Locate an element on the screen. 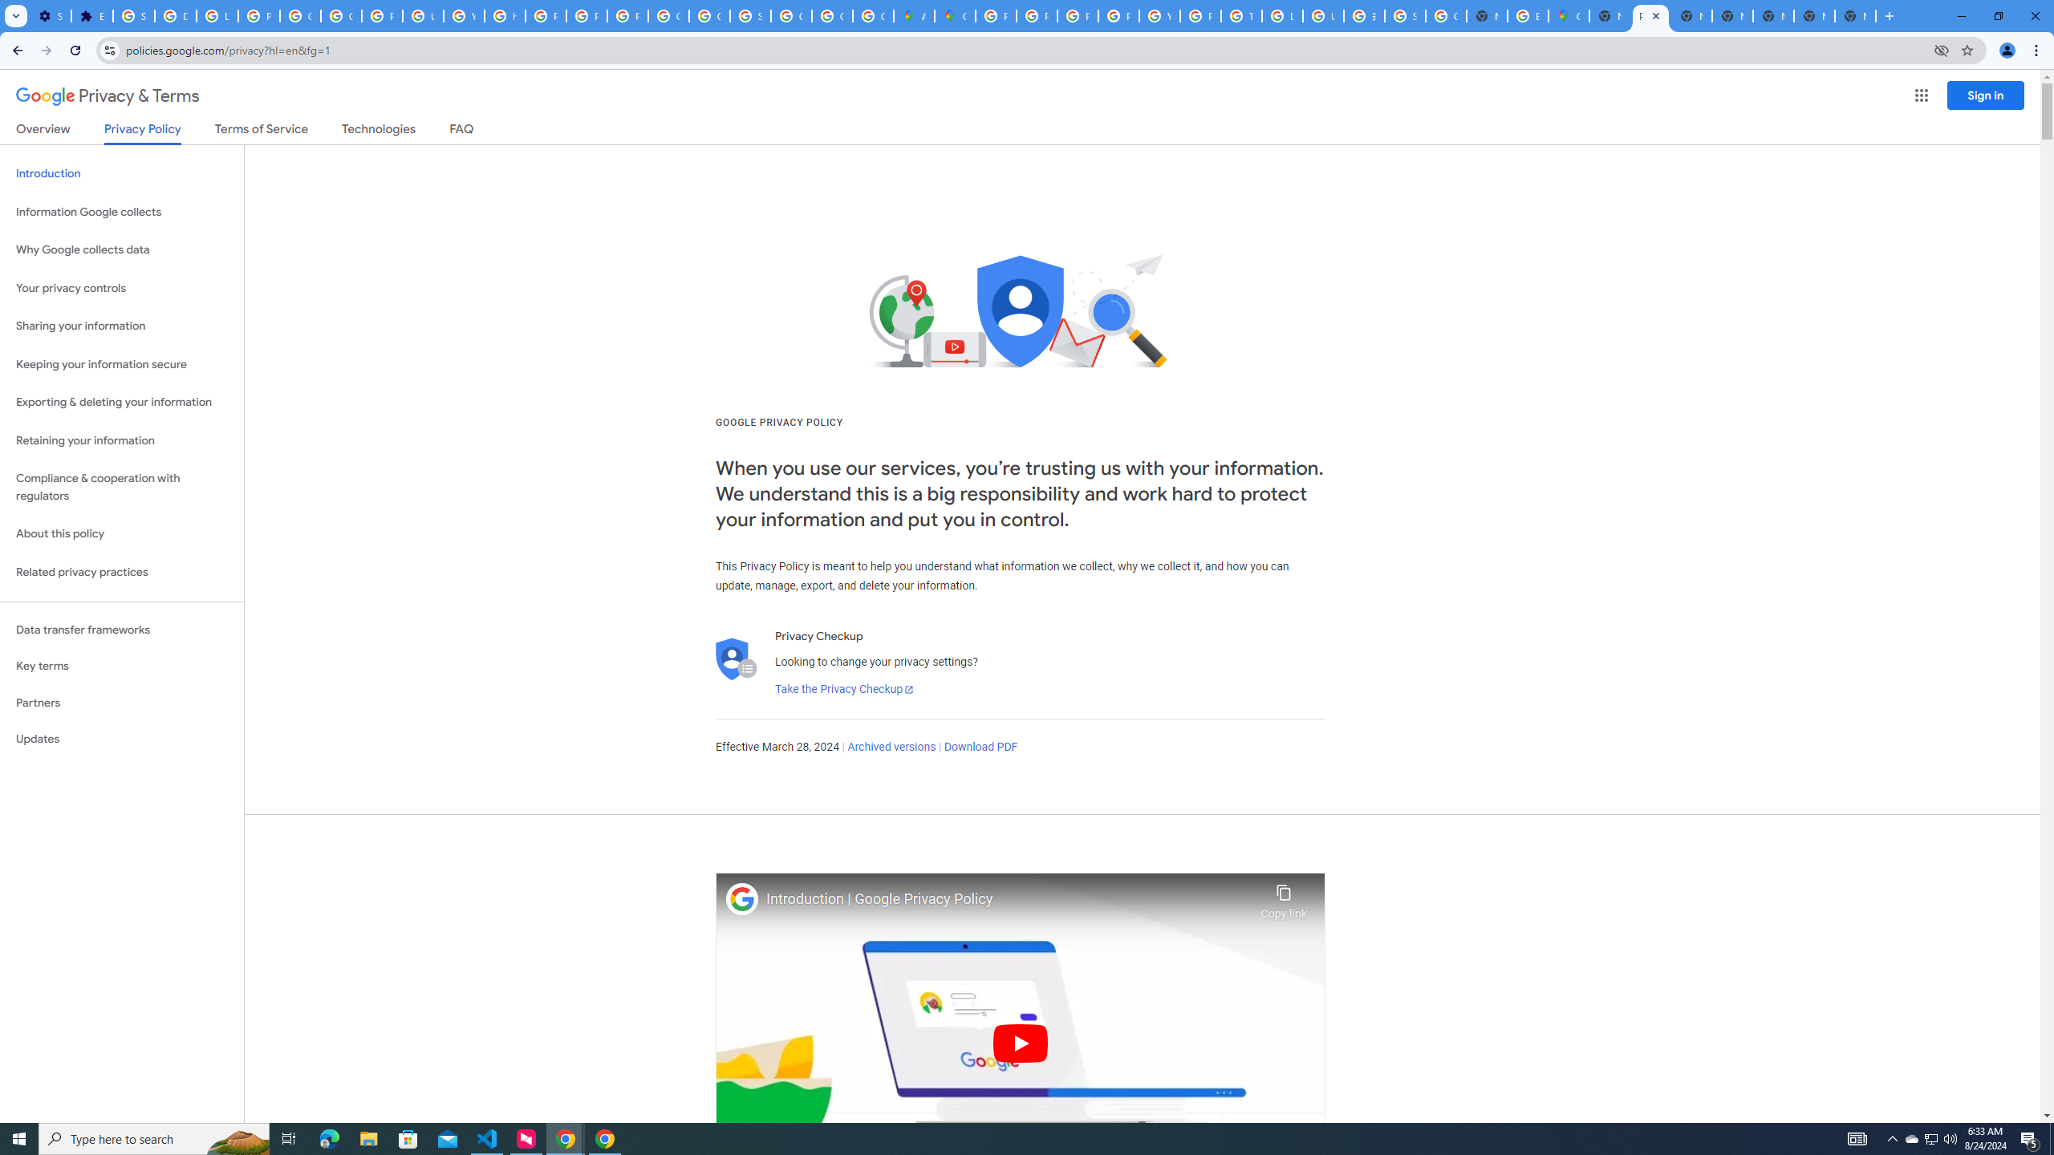  Google Account Help is located at coordinates (342, 16).